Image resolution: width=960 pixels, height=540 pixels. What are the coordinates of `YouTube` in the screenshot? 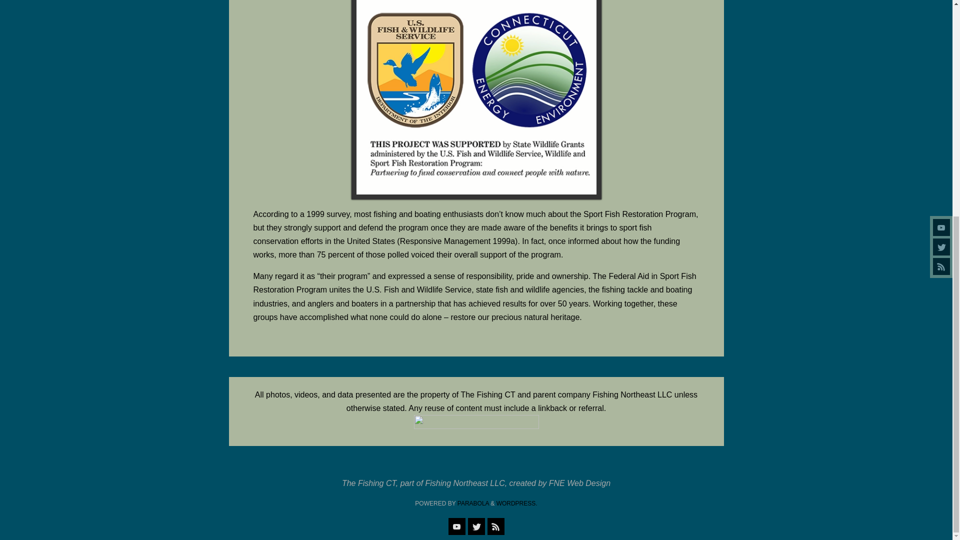 It's located at (456, 526).